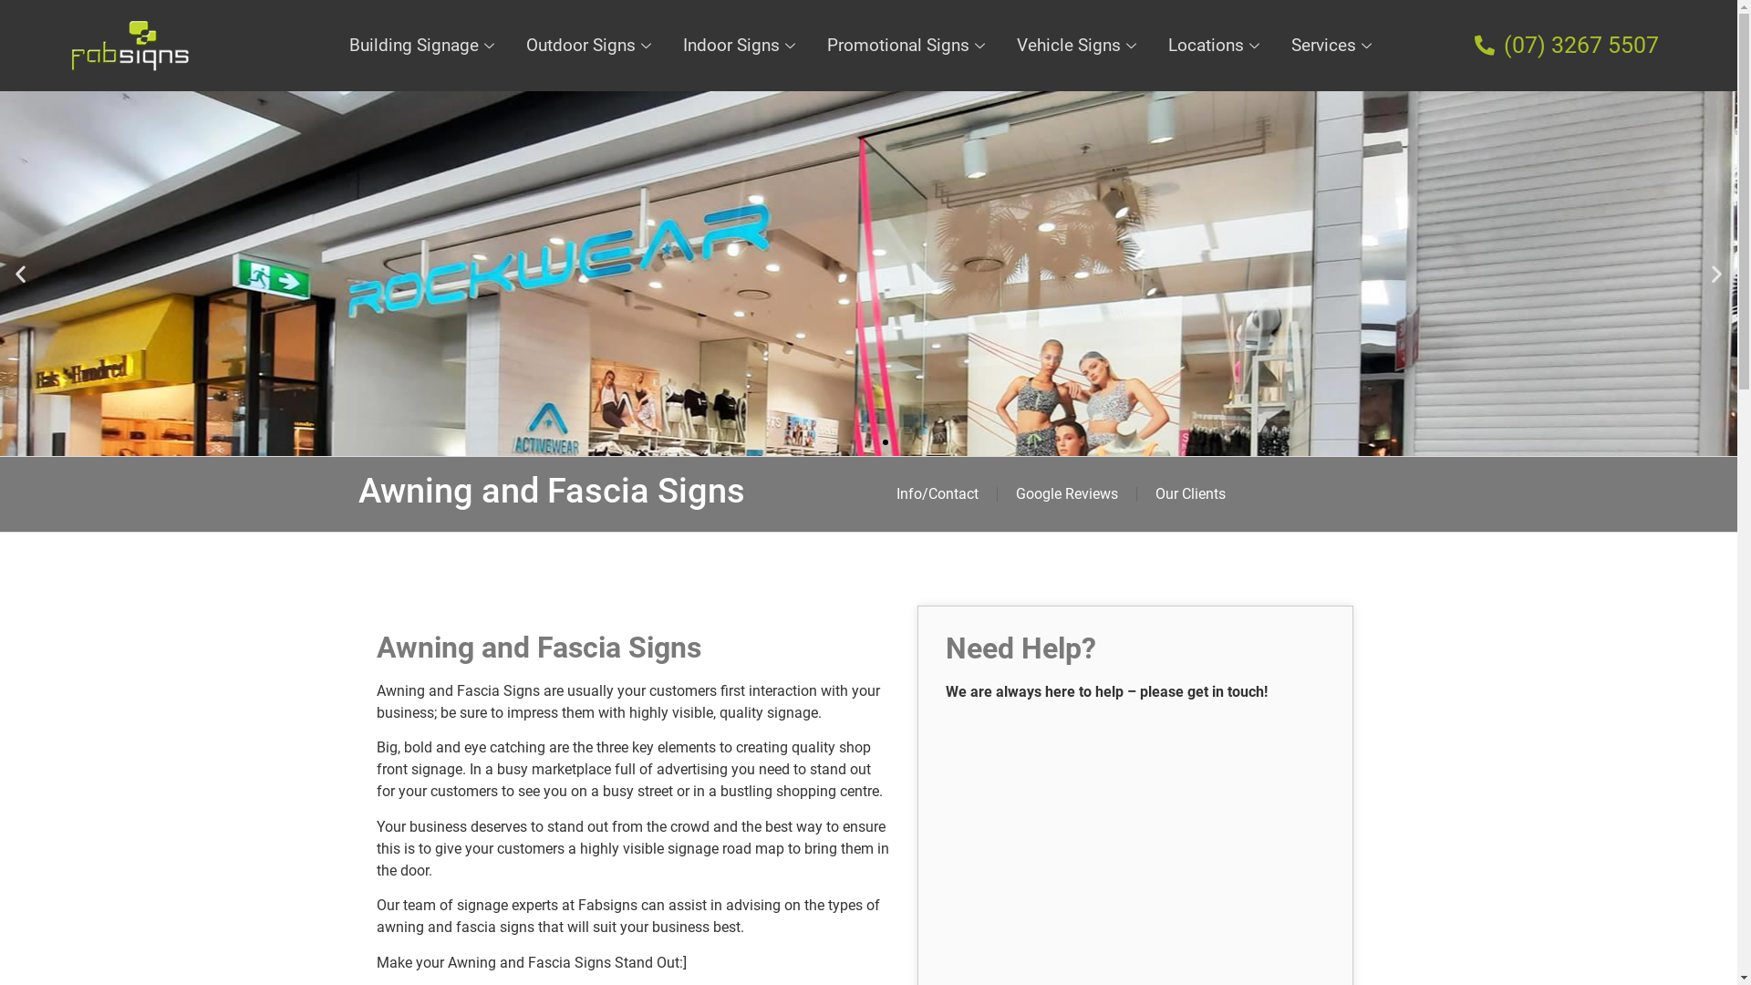 This screenshot has width=1751, height=985. I want to click on Vehicle Signs, so click(1079, 46).